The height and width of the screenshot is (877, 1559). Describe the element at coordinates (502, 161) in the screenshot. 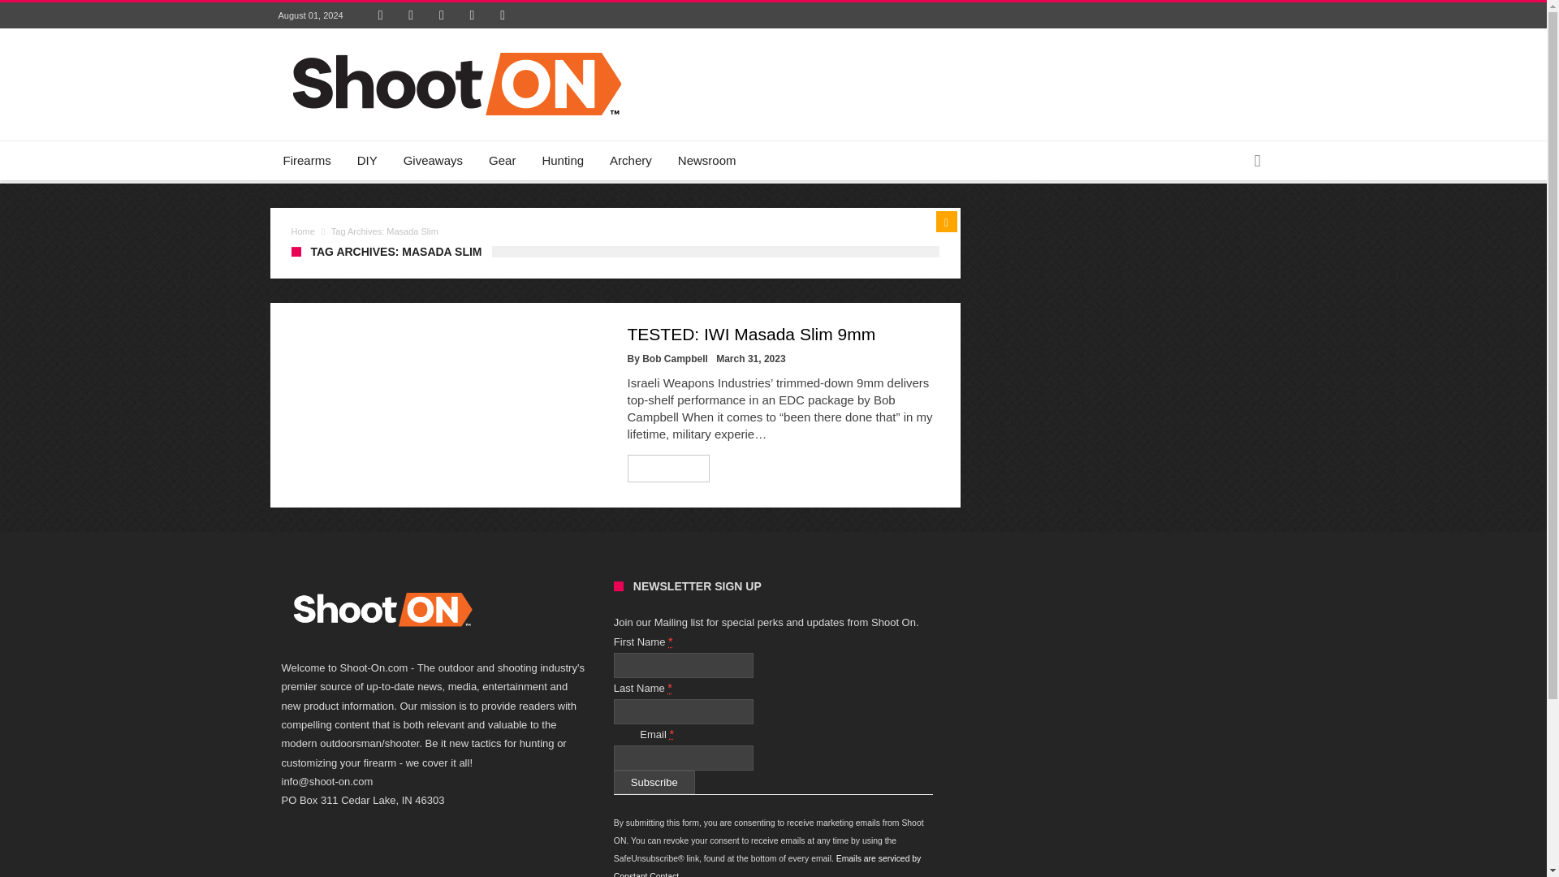

I see `Gear` at that location.